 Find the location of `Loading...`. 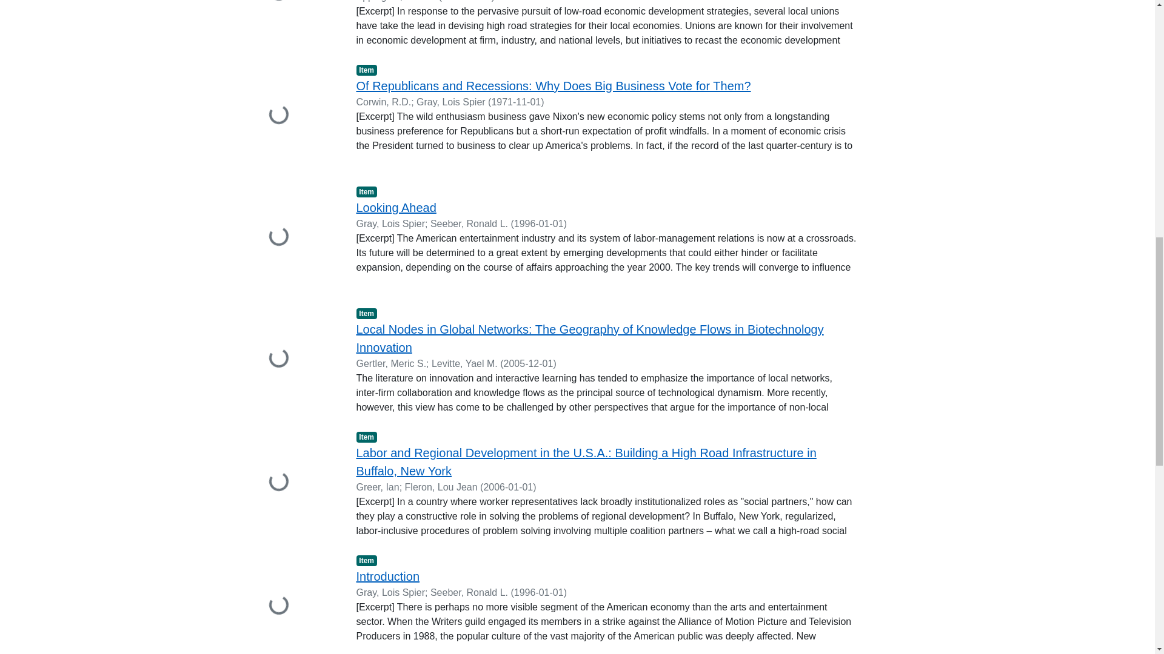

Loading... is located at coordinates (290, 237).